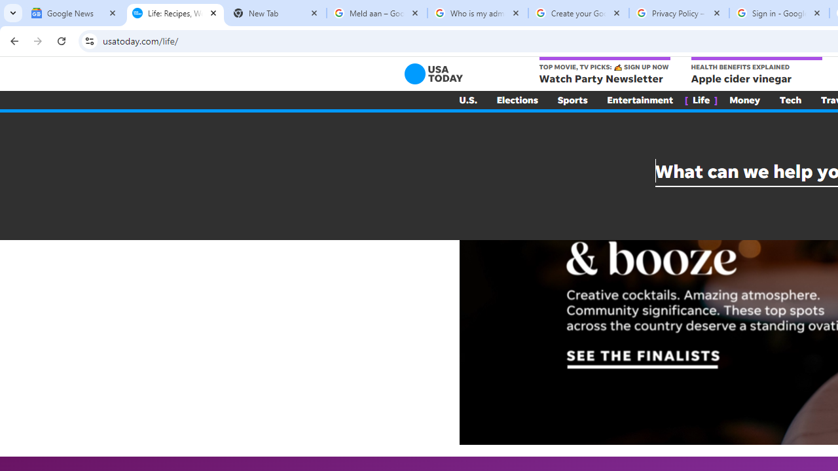 The width and height of the screenshot is (838, 471). Describe the element at coordinates (517, 99) in the screenshot. I see `Elections` at that location.